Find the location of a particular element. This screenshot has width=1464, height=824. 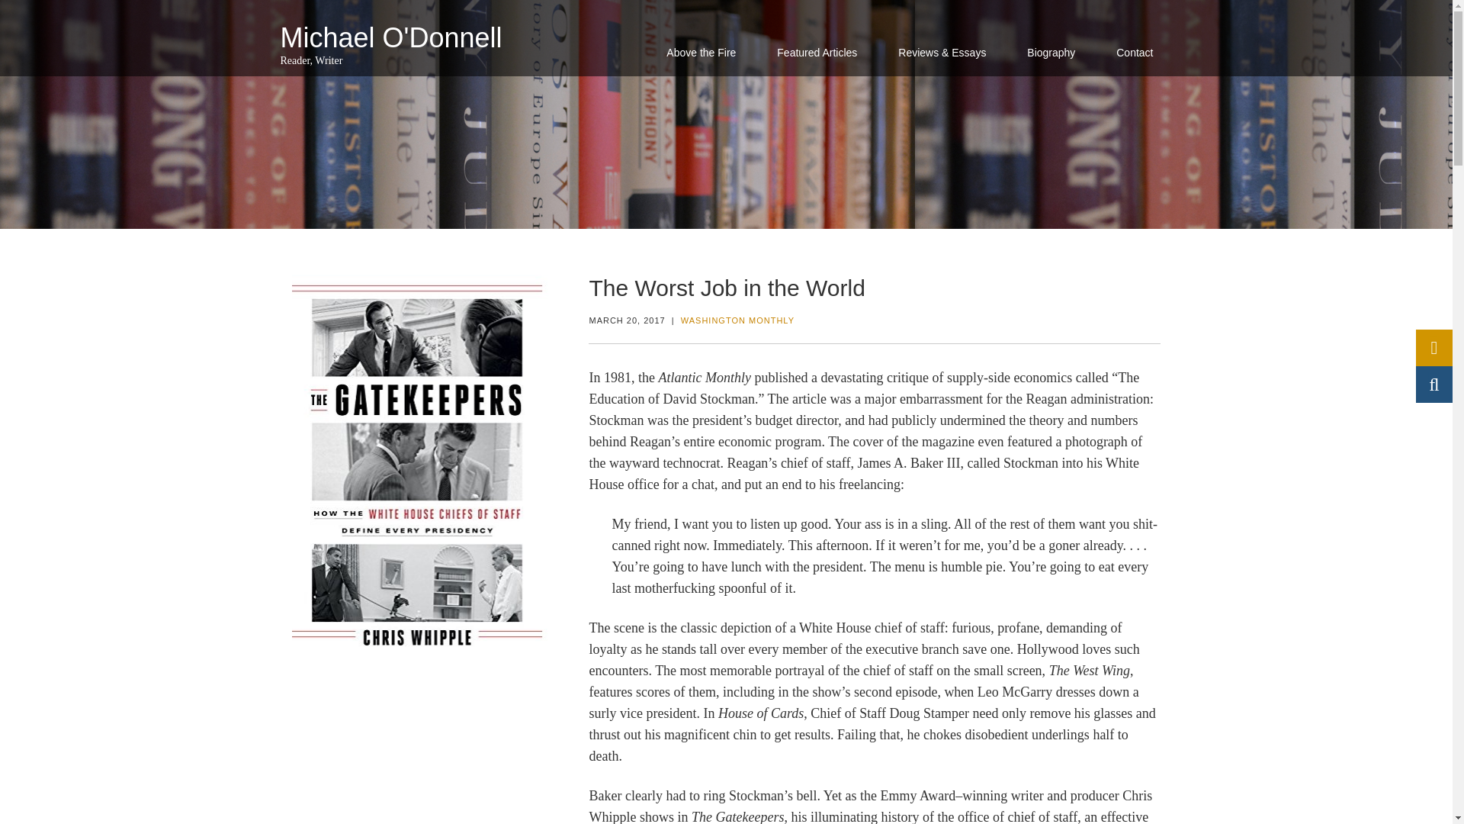

Michael O'Donnell is located at coordinates (391, 38).